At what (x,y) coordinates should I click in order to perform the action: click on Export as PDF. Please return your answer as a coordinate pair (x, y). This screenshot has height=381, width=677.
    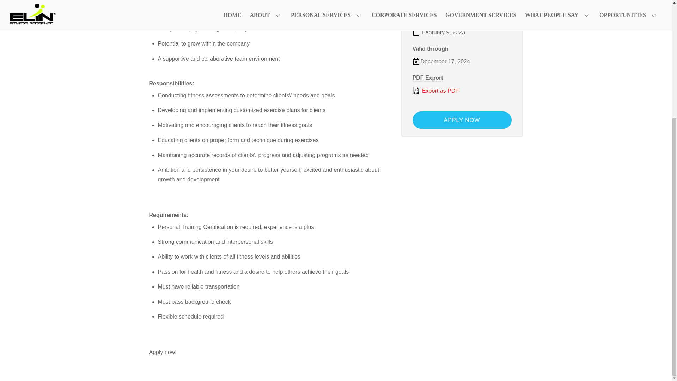
    Looking at the image, I should click on (462, 91).